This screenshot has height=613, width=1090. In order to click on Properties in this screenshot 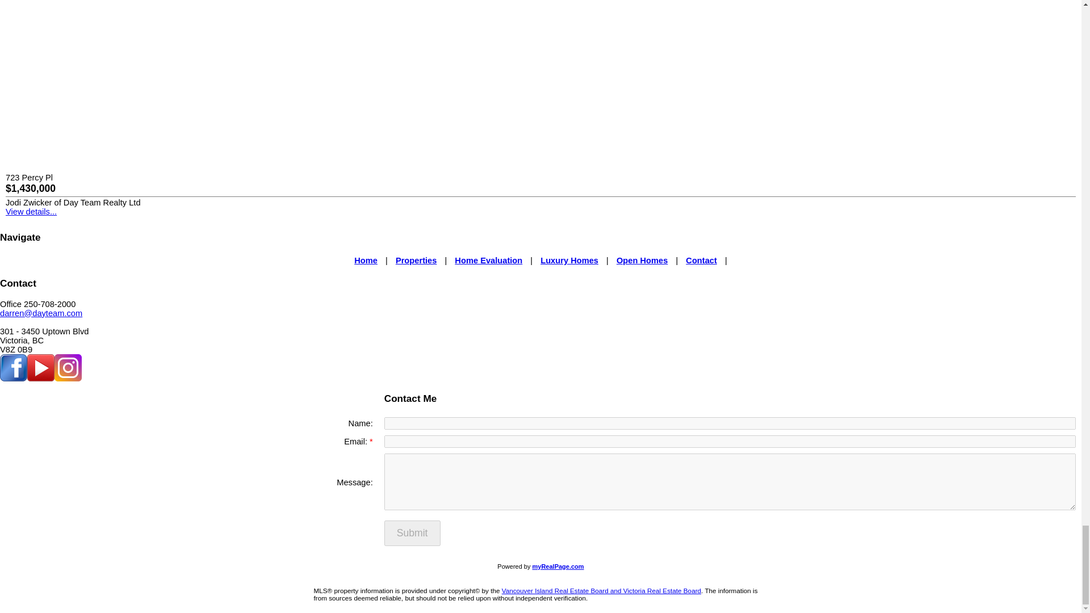, I will do `click(416, 260)`.